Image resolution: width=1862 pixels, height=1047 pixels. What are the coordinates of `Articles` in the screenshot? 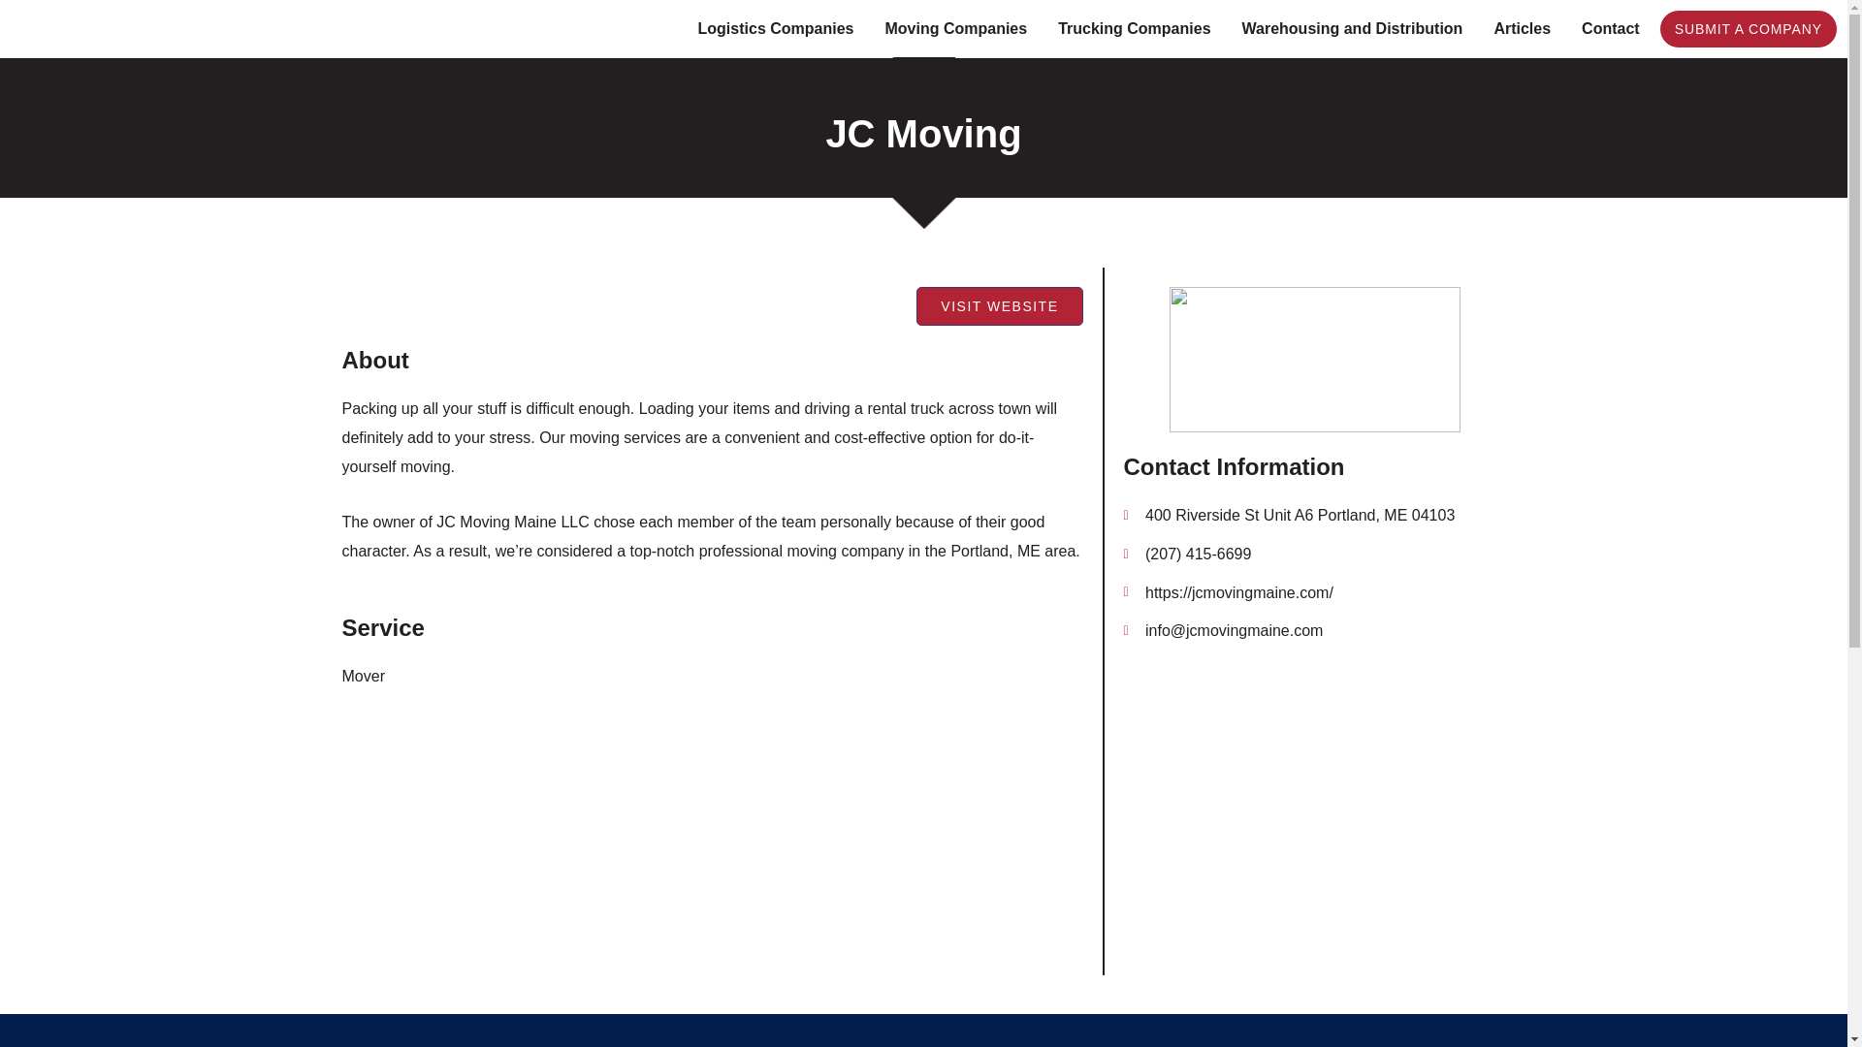 It's located at (1522, 29).